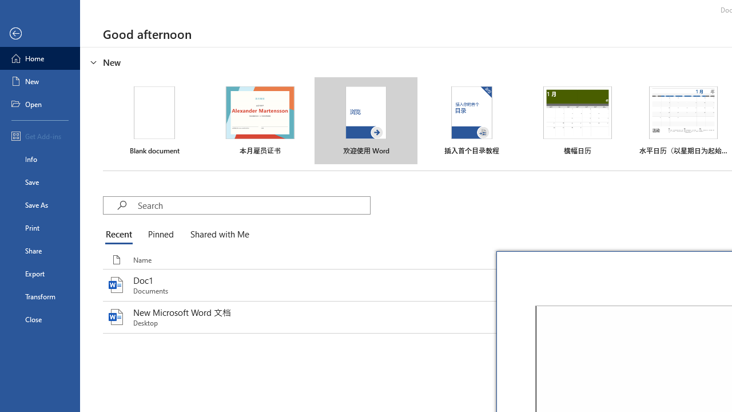 This screenshot has height=412, width=732. I want to click on Save As, so click(40, 205).